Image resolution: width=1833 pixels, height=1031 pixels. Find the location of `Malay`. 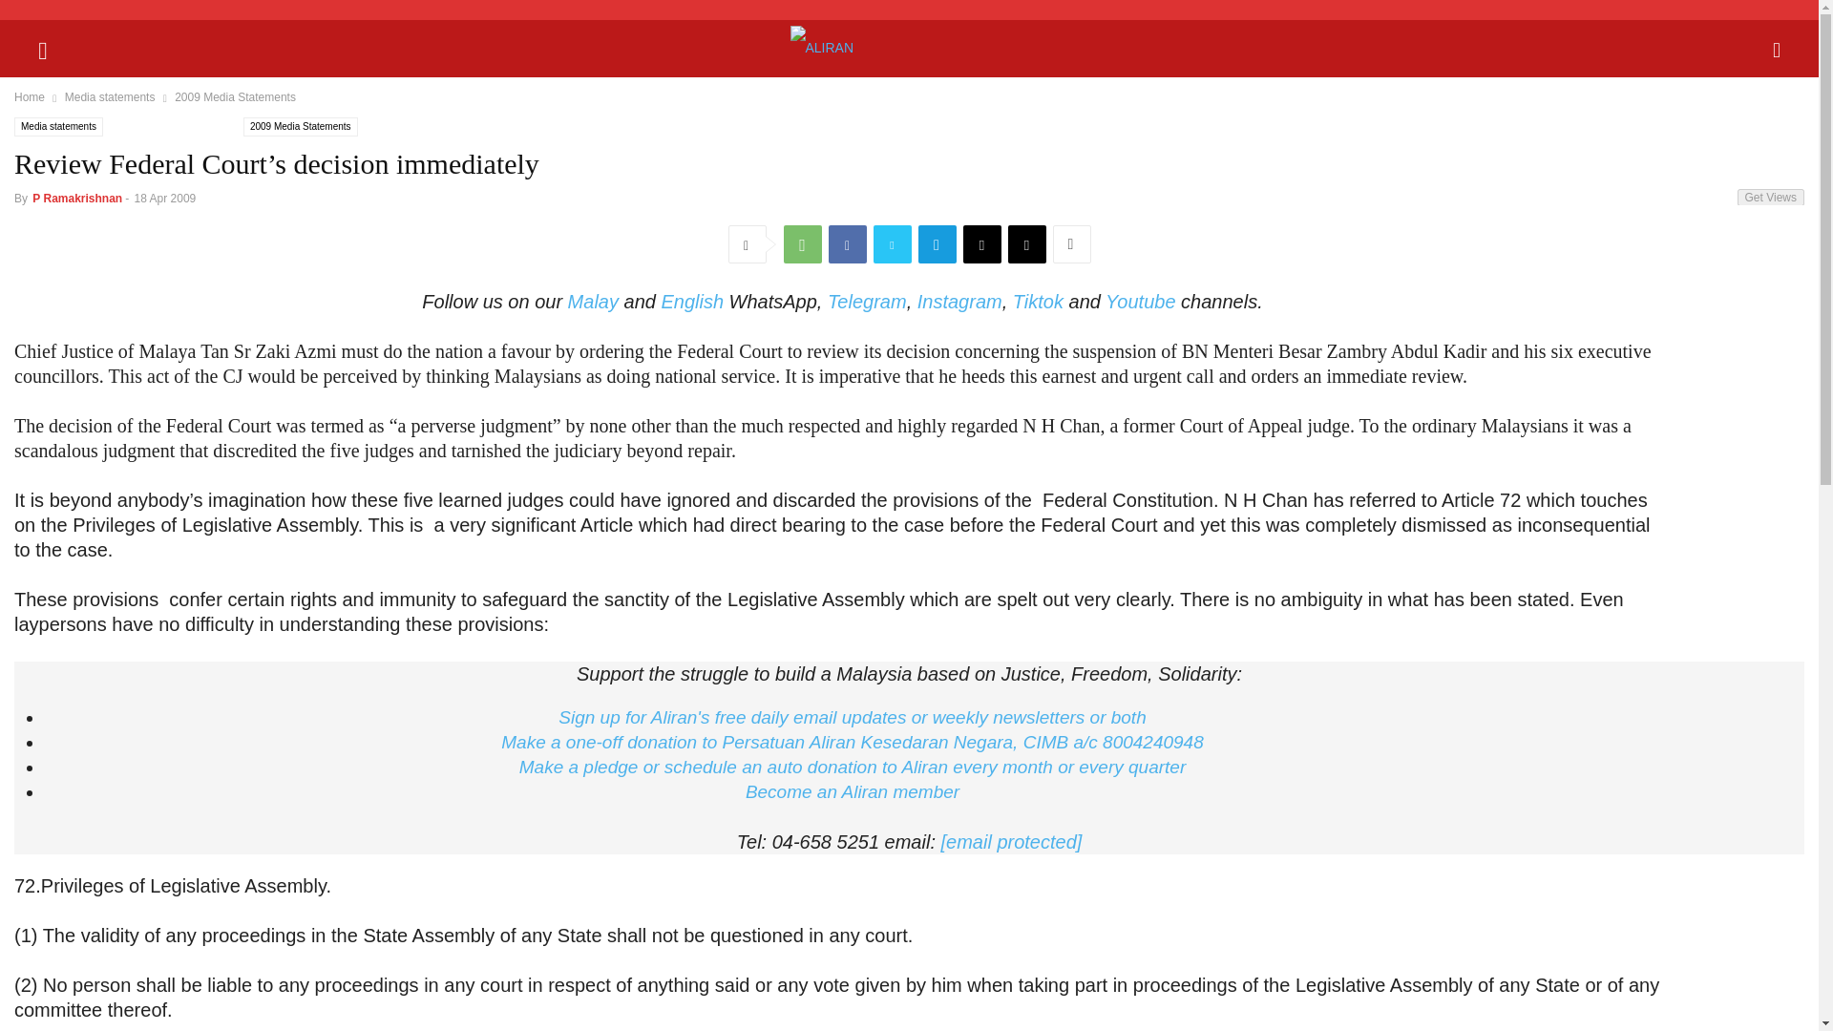

Malay is located at coordinates (594, 302).